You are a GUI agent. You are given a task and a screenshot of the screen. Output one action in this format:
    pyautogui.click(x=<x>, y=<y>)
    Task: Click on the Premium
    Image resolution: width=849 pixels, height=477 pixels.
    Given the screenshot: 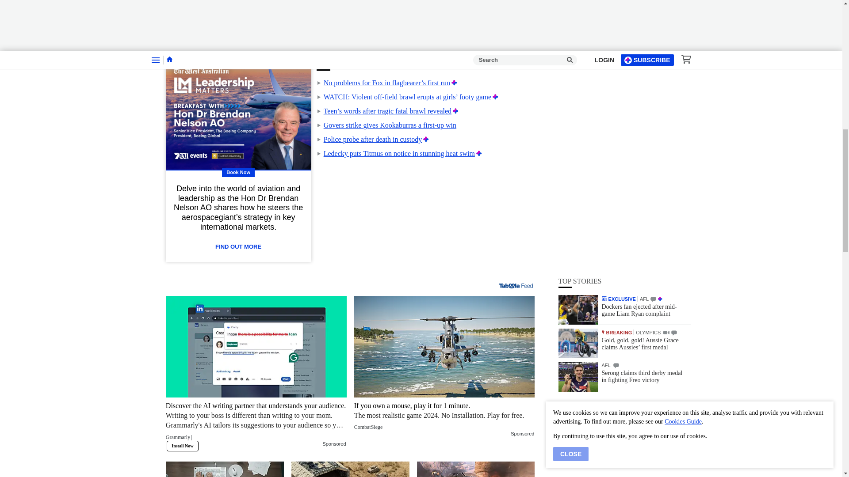 What is the action you would take?
    pyautogui.click(x=455, y=111)
    